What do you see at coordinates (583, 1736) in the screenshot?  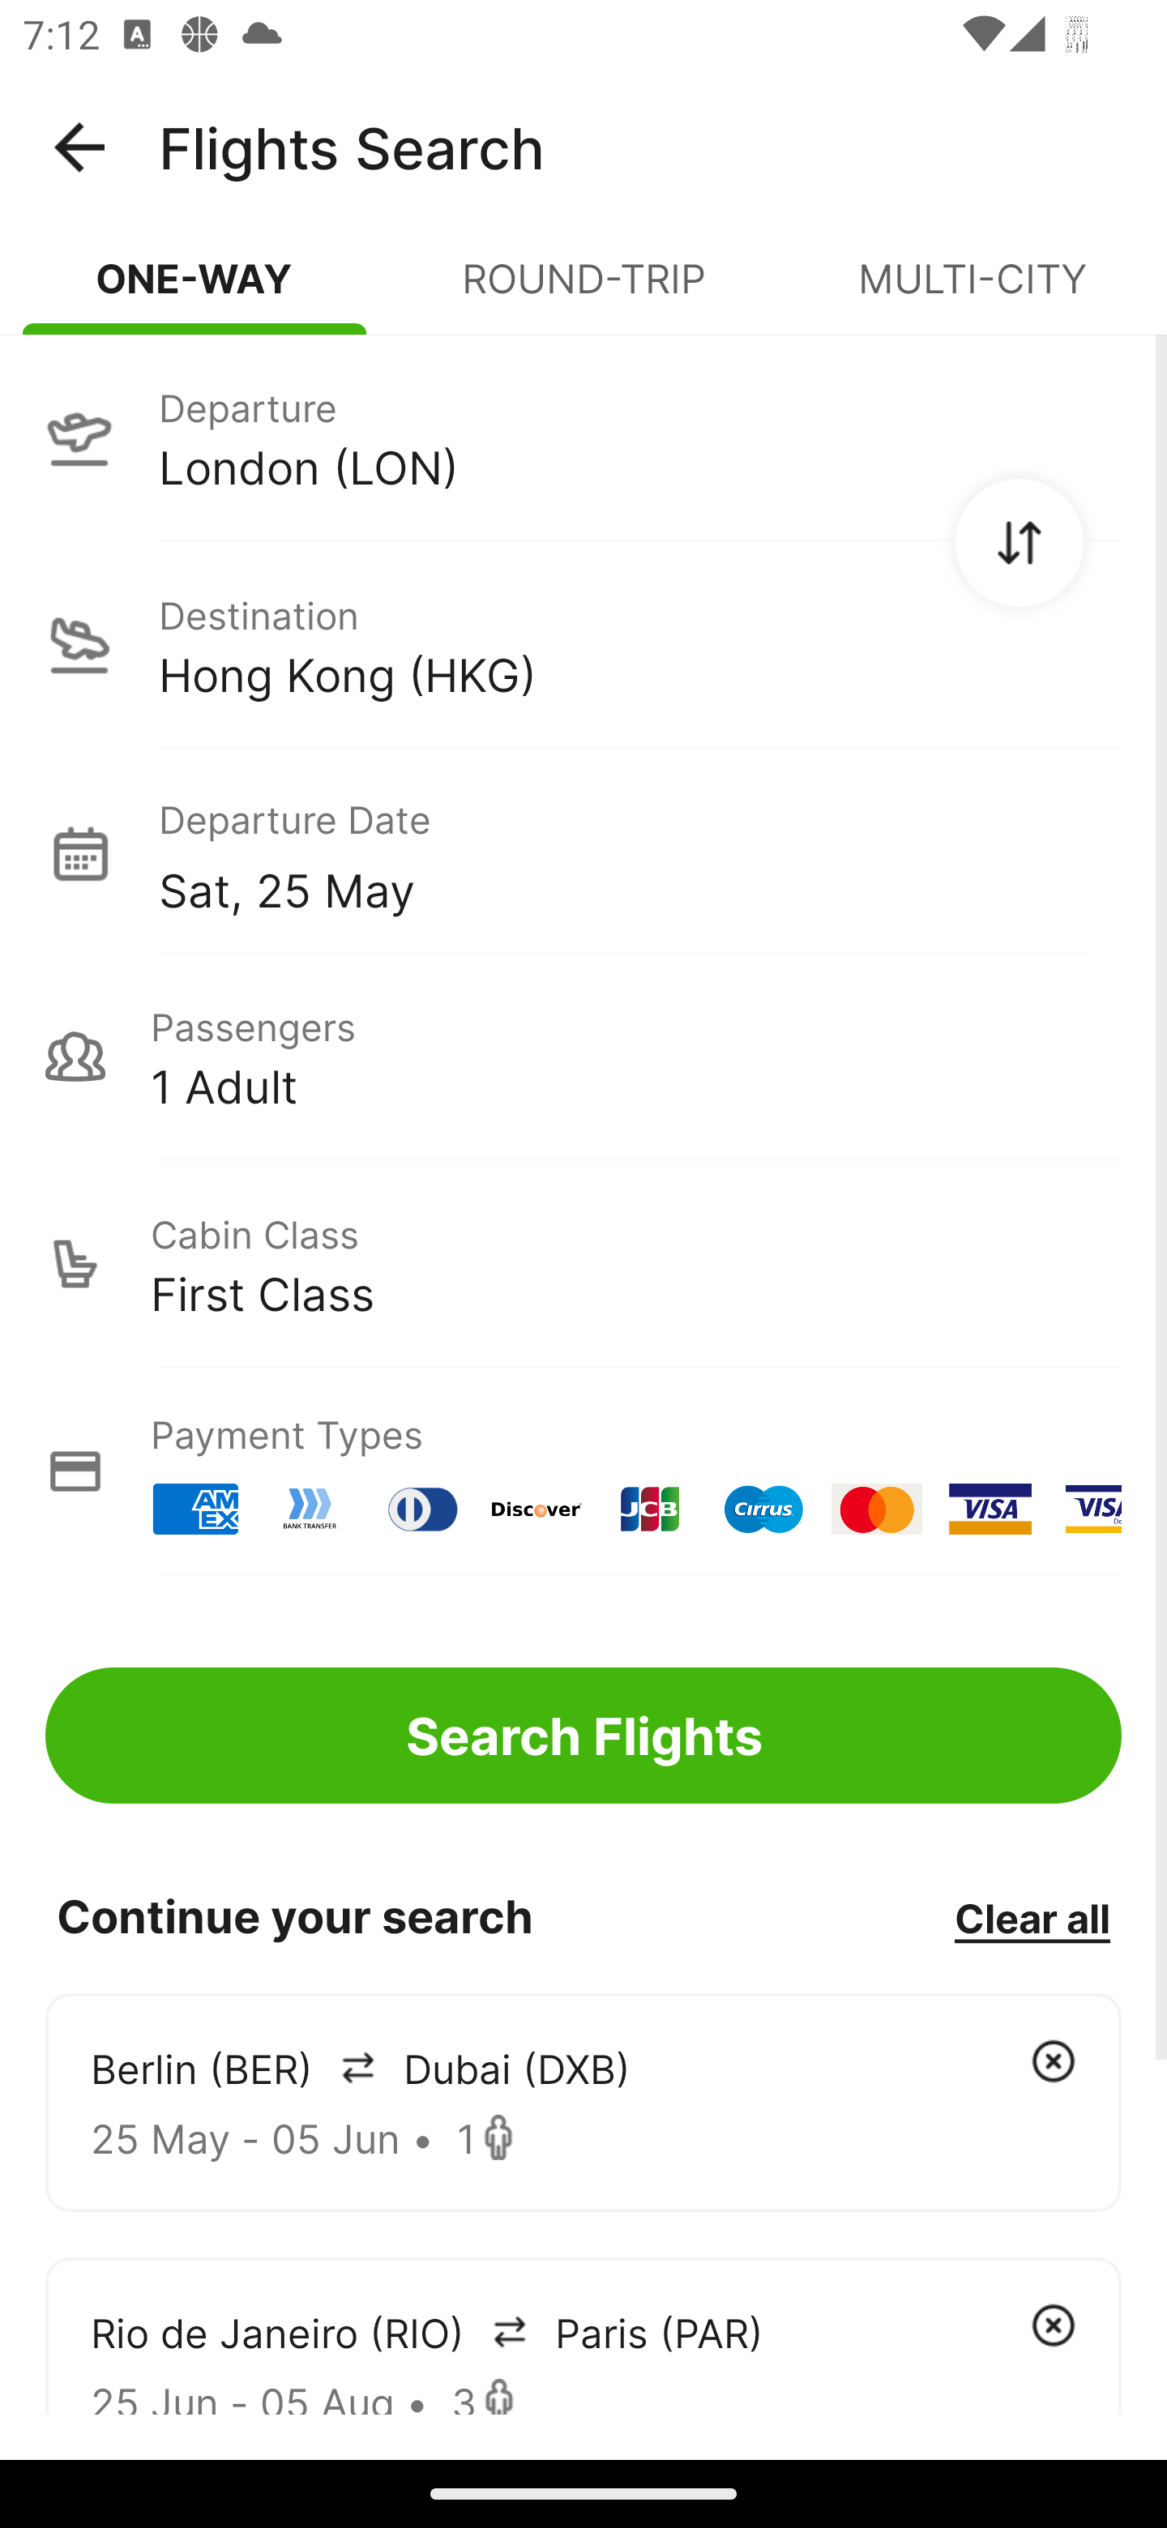 I see `Search Flights` at bounding box center [583, 1736].